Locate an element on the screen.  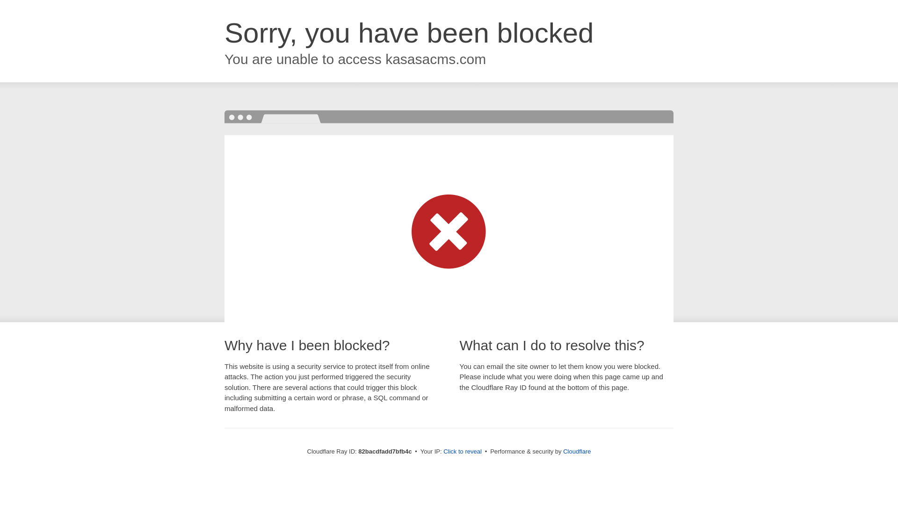
Cloudflare is located at coordinates (577, 452).